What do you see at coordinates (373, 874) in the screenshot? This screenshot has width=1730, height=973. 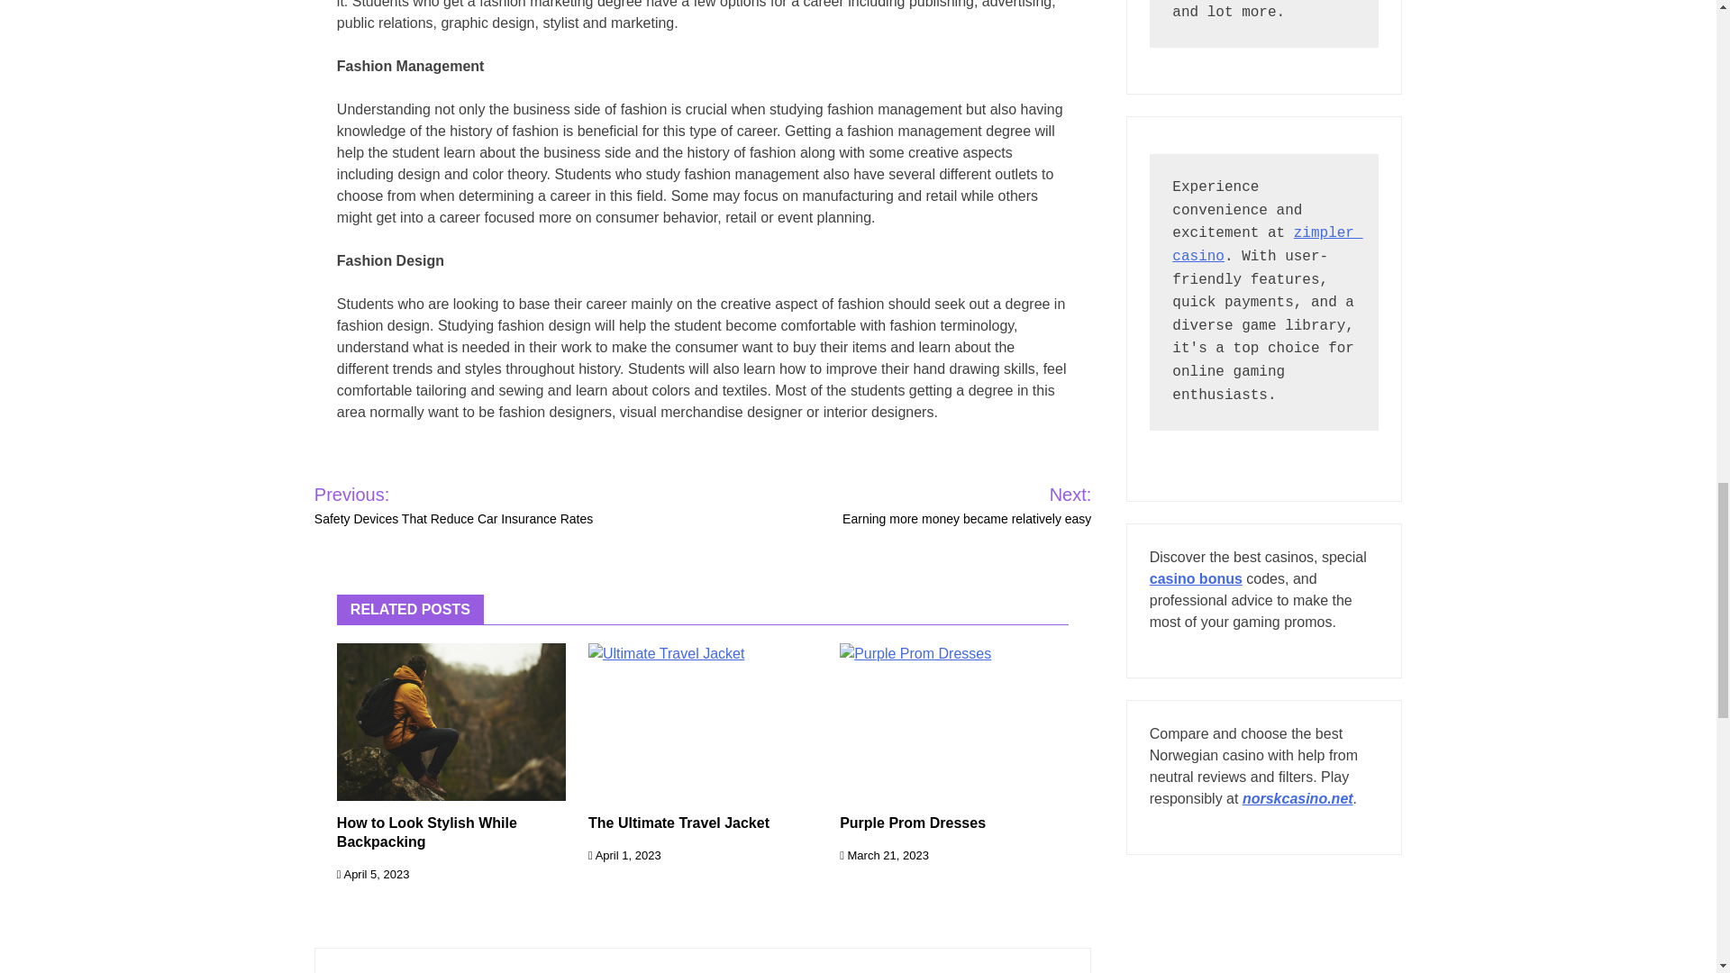 I see `April 5, 2023` at bounding box center [373, 874].